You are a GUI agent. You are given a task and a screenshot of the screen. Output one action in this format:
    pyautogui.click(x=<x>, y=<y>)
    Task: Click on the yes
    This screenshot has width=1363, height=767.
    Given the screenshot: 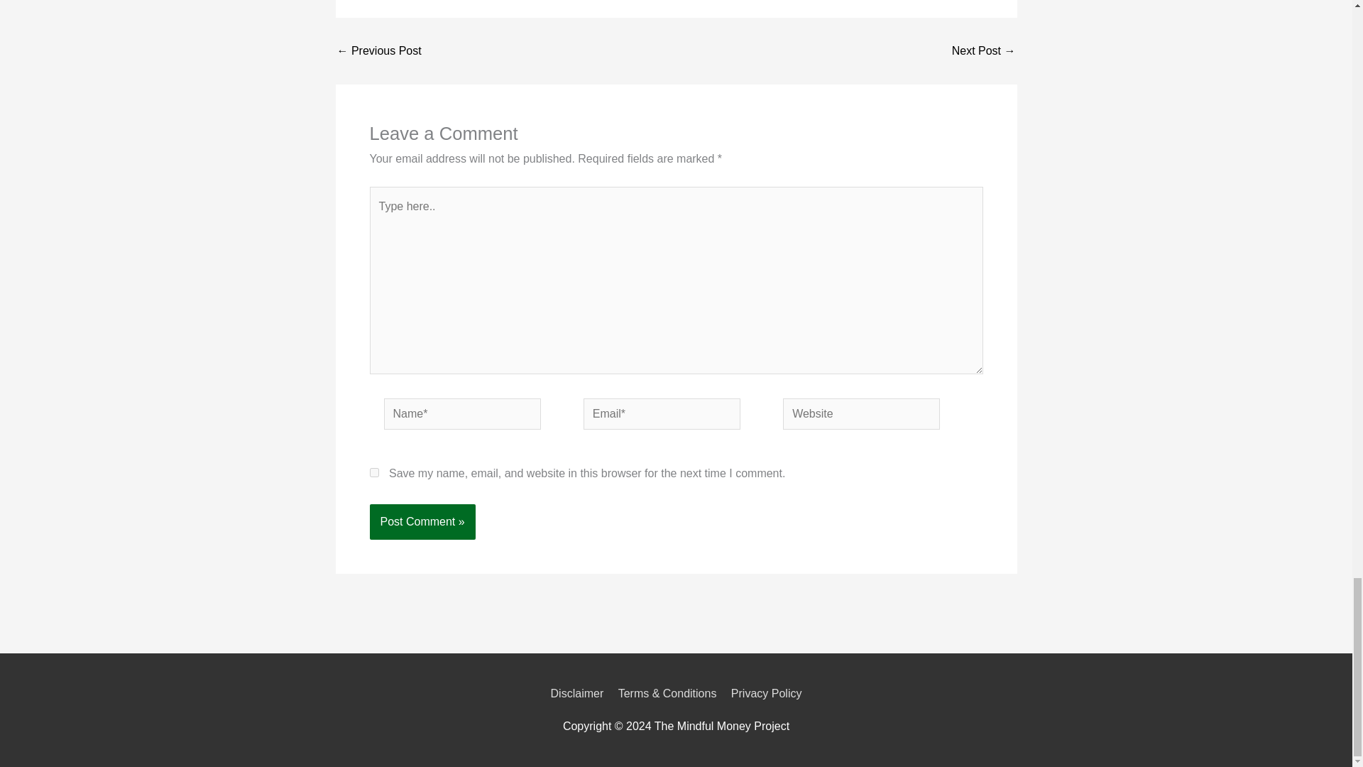 What is the action you would take?
    pyautogui.click(x=373, y=472)
    